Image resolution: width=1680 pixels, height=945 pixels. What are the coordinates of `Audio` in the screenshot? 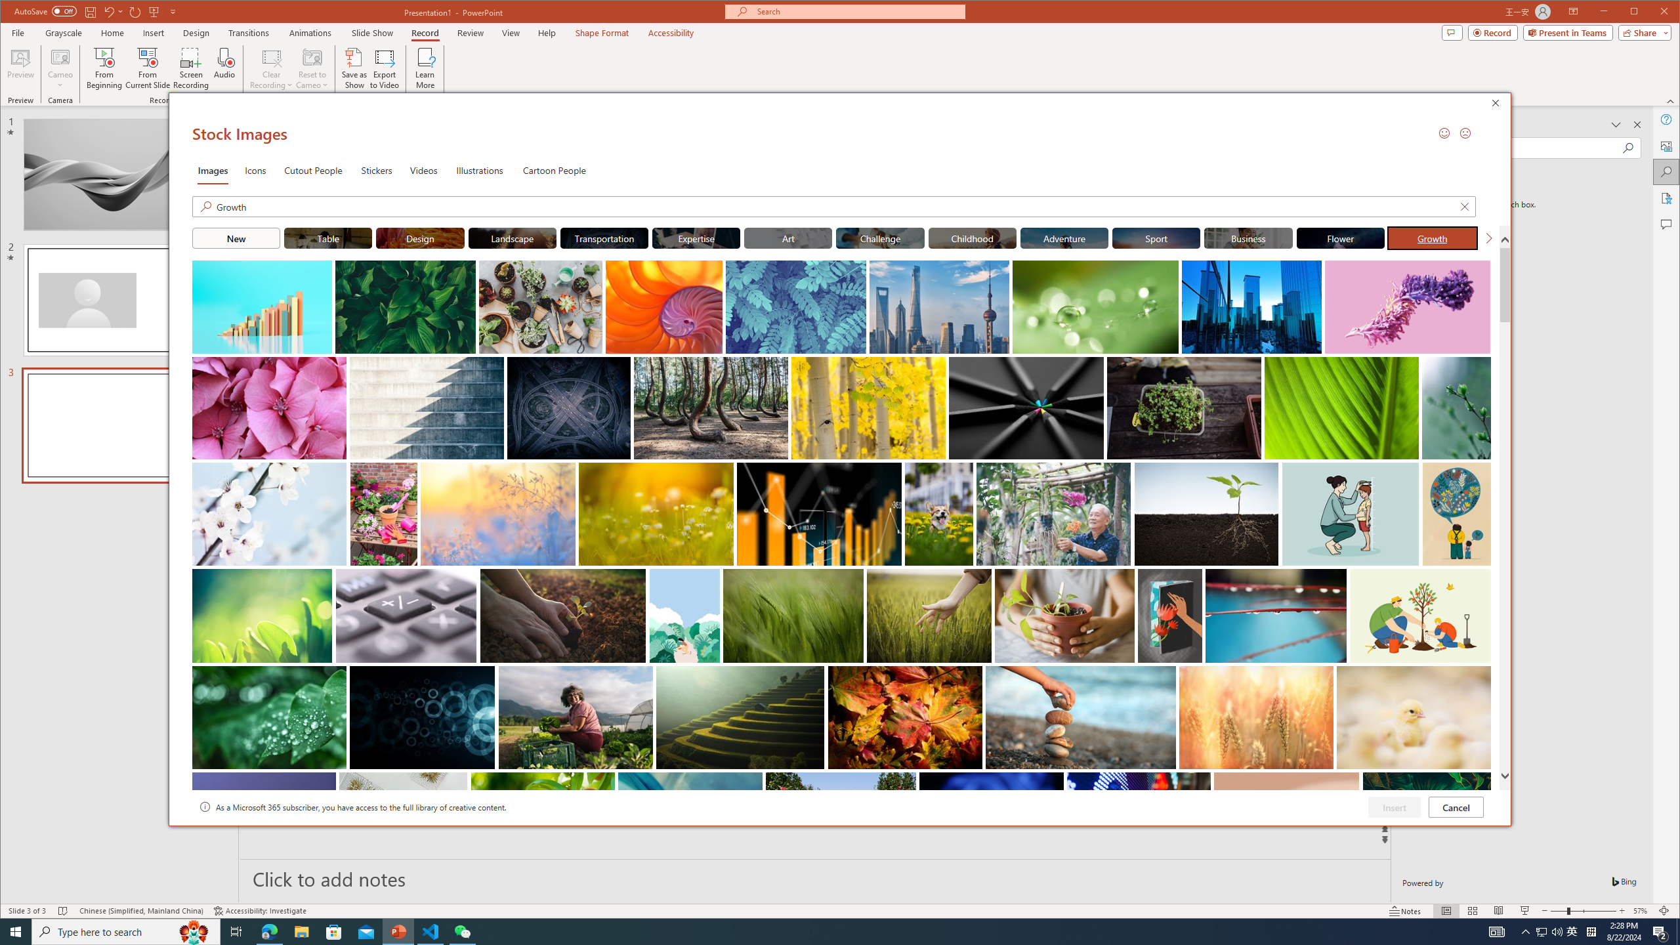 It's located at (224, 68).